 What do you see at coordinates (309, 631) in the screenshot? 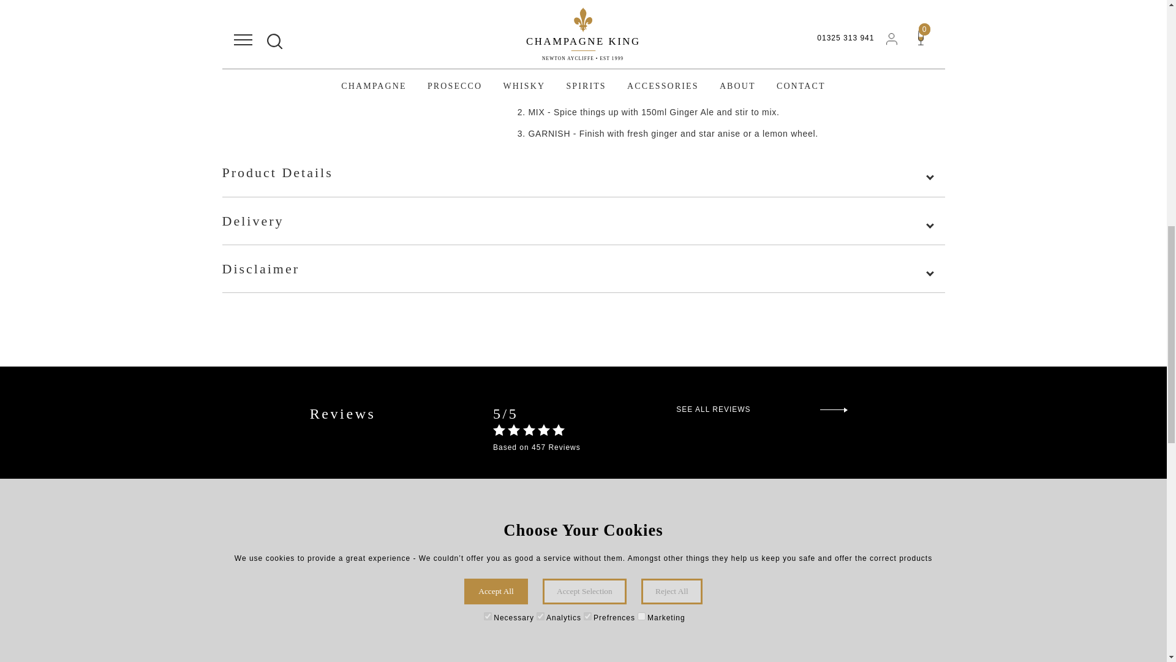
I see `View Jameson Caskmates Stout 70cl` at bounding box center [309, 631].